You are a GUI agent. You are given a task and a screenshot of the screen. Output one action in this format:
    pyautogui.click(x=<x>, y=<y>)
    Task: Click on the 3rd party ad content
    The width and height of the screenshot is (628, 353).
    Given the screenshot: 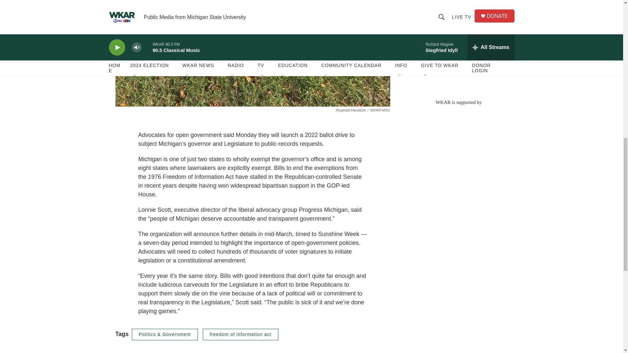 What is the action you would take?
    pyautogui.click(x=458, y=152)
    